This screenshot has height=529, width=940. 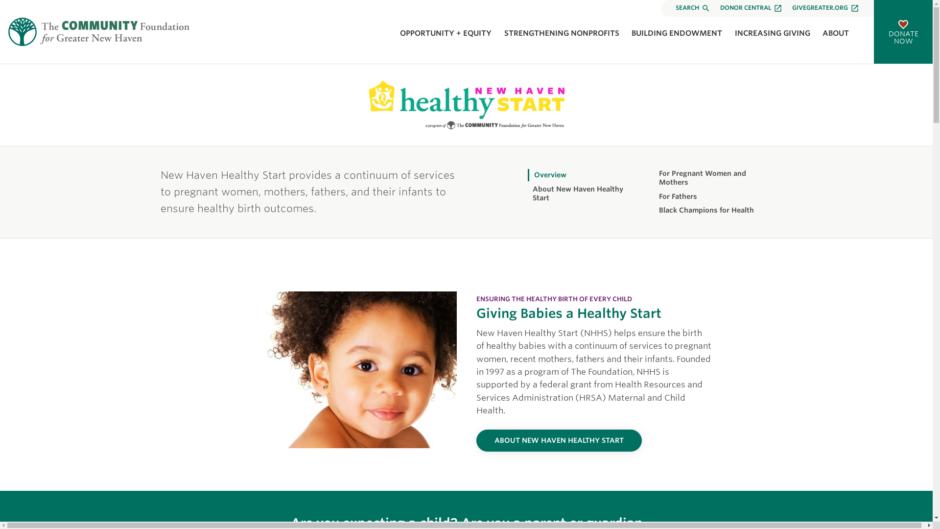 I want to click on GIVEGREATER.ORG, so click(x=825, y=8).